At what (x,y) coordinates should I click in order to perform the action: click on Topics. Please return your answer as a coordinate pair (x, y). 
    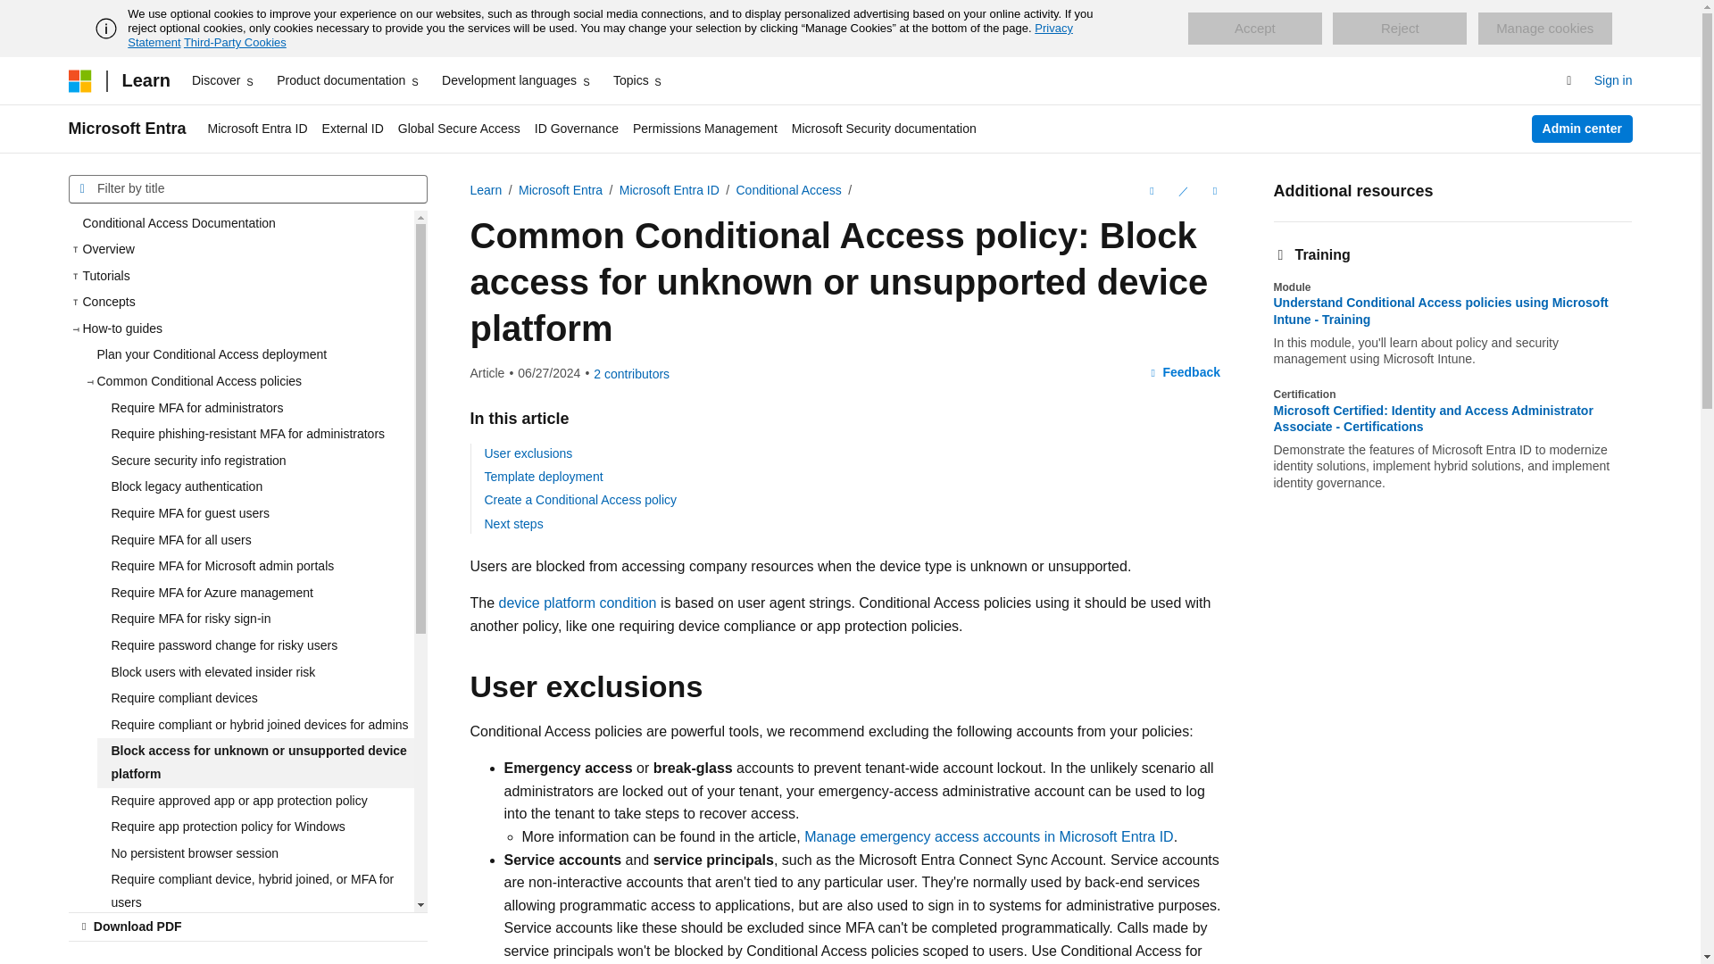
    Looking at the image, I should click on (639, 80).